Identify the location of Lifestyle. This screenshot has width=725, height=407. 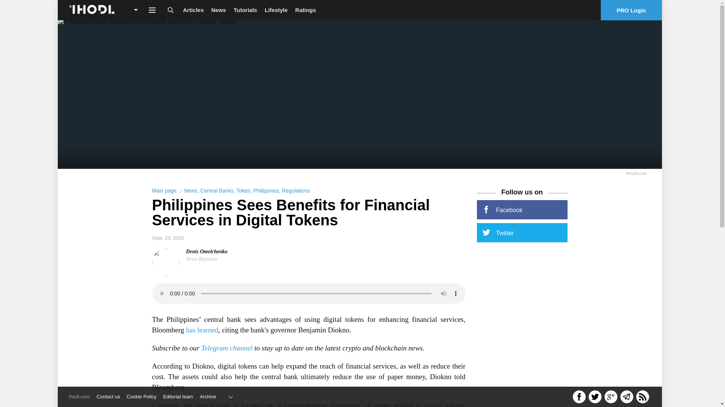
(276, 10).